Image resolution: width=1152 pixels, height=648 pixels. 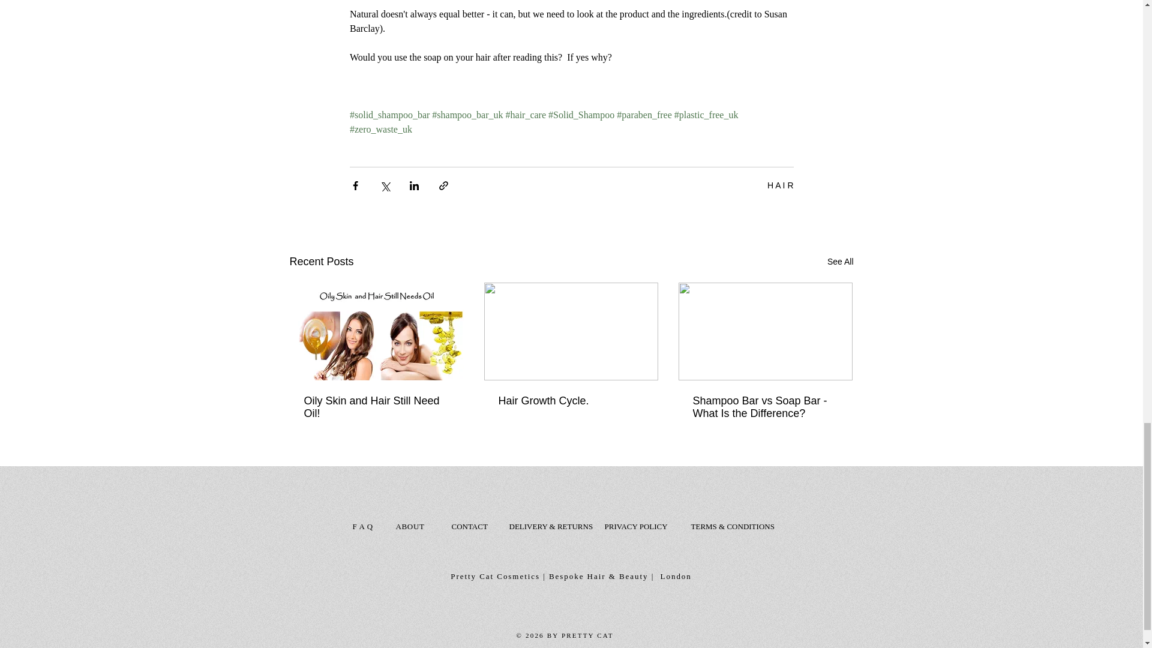 I want to click on Oily Skin and Hair Still Need Oil!, so click(x=376, y=407).